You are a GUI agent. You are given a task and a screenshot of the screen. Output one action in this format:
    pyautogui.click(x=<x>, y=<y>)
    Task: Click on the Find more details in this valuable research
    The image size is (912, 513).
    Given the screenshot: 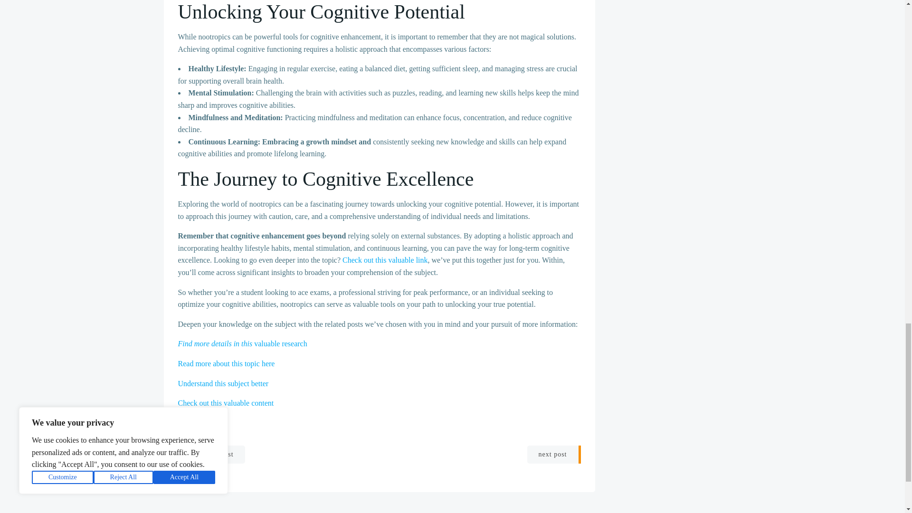 What is the action you would take?
    pyautogui.click(x=242, y=343)
    